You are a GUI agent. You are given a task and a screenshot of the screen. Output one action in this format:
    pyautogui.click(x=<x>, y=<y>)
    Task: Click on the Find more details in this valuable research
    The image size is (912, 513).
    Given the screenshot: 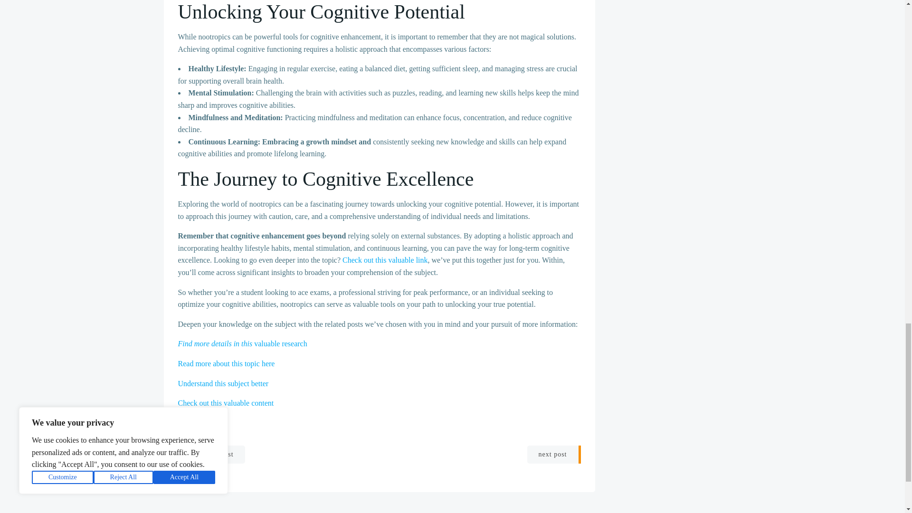 What is the action you would take?
    pyautogui.click(x=242, y=343)
    